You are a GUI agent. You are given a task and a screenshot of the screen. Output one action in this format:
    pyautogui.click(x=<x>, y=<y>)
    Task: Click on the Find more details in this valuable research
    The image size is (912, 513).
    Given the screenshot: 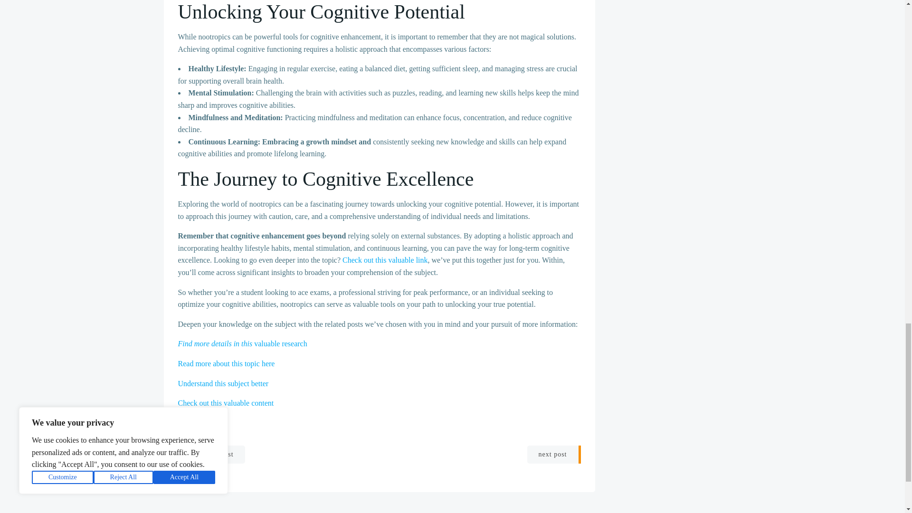 What is the action you would take?
    pyautogui.click(x=242, y=343)
    